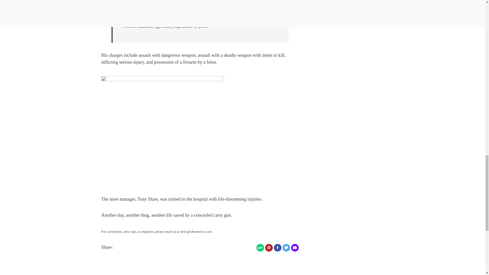  What do you see at coordinates (260, 248) in the screenshot?
I see `Share on Gab` at bounding box center [260, 248].